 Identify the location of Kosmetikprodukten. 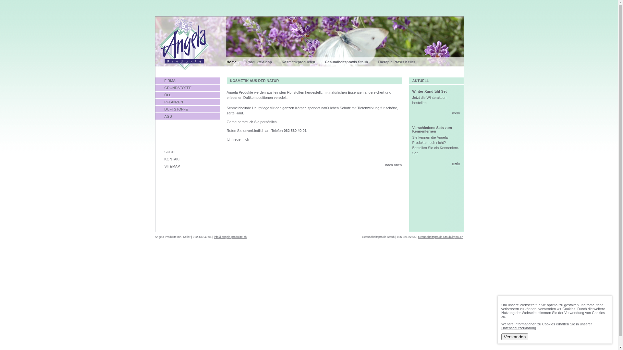
(303, 62).